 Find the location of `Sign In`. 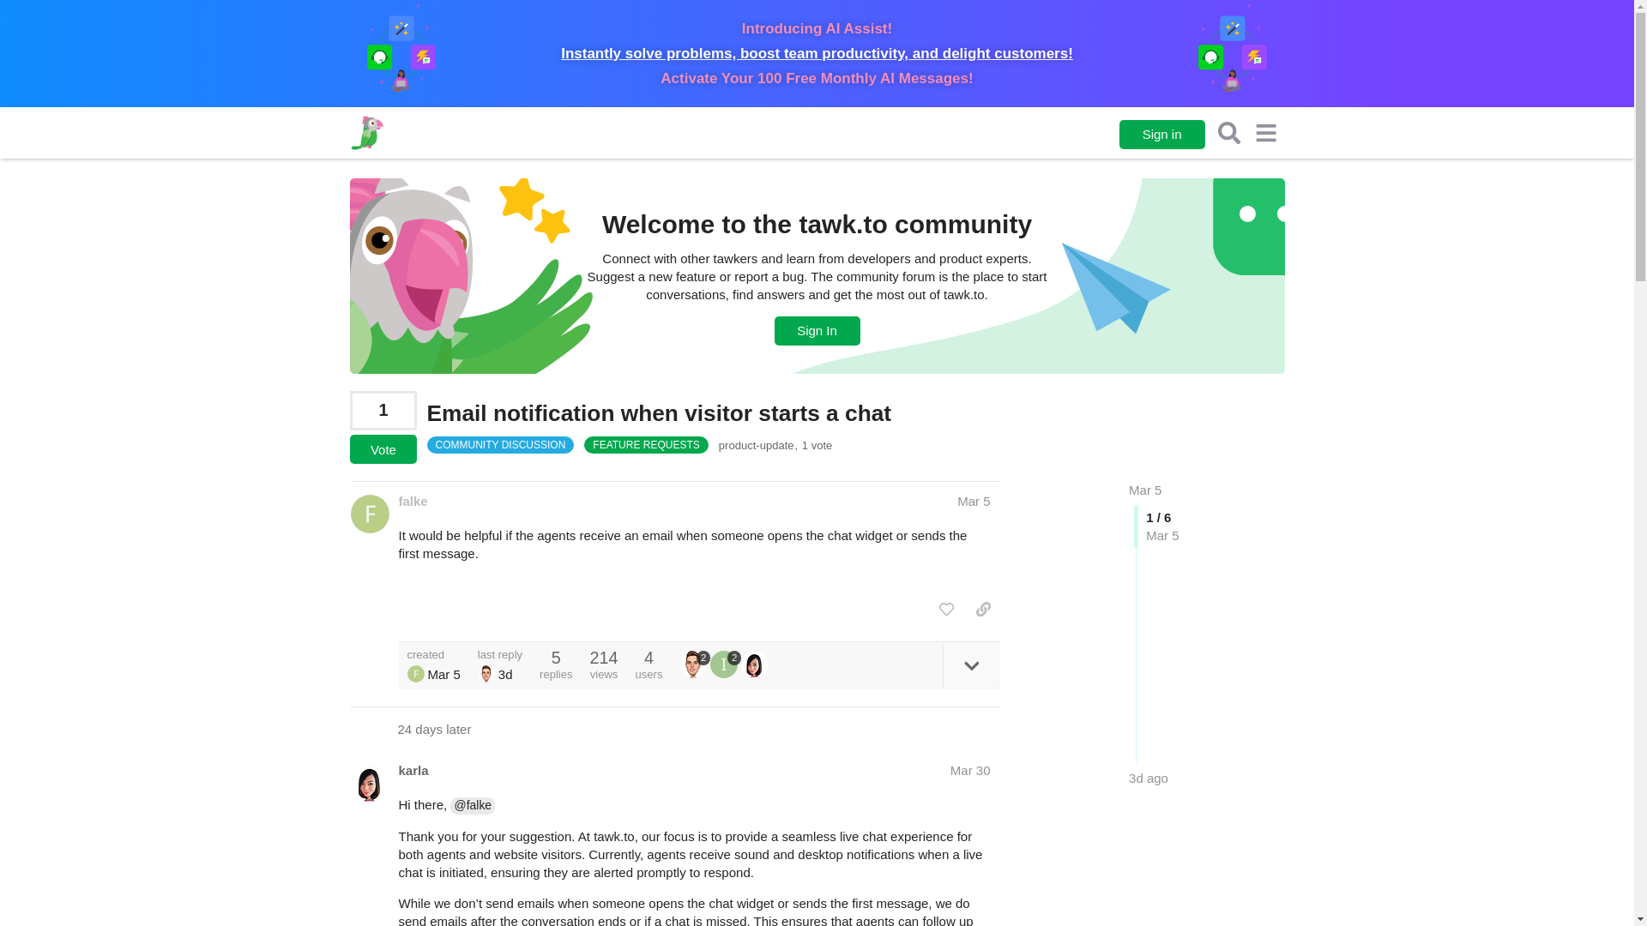

Sign In is located at coordinates (817, 331).